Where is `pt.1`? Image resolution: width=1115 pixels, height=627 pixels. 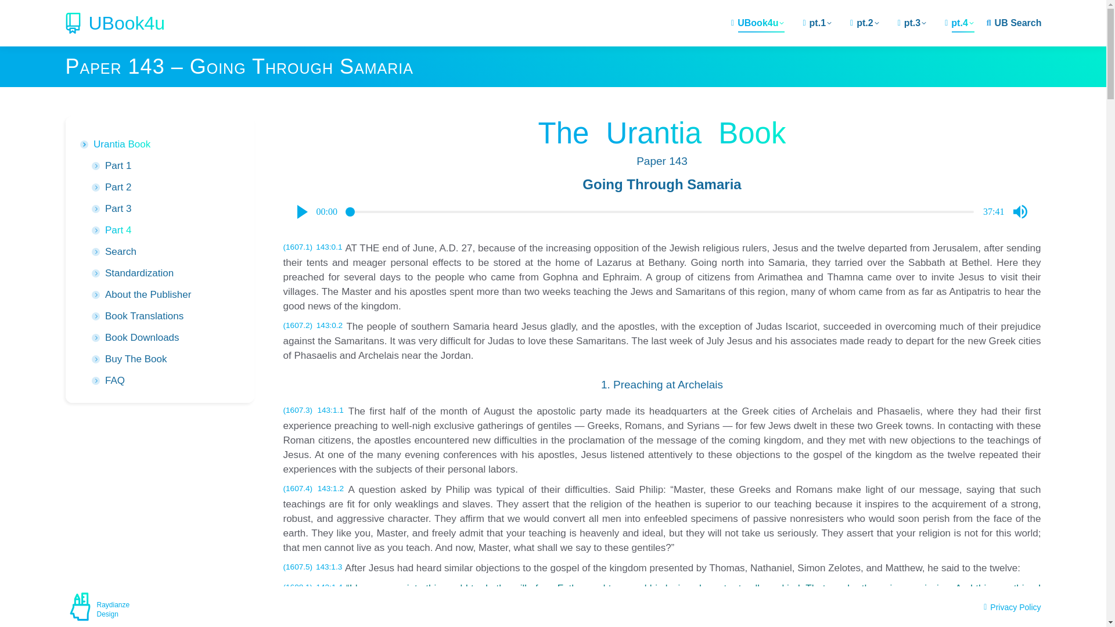 pt.1 is located at coordinates (817, 23).